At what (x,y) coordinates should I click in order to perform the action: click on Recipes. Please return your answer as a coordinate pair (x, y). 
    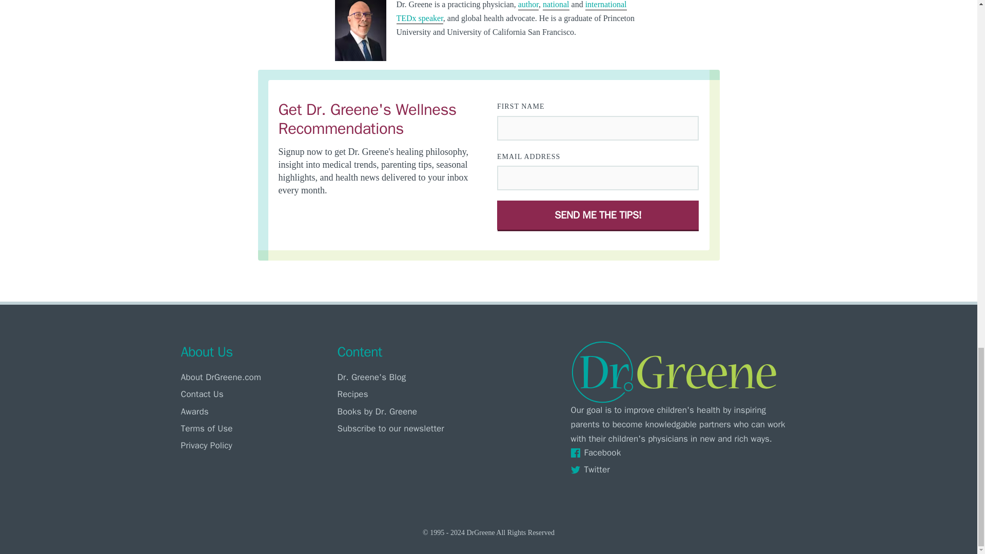
    Looking at the image, I should click on (413, 394).